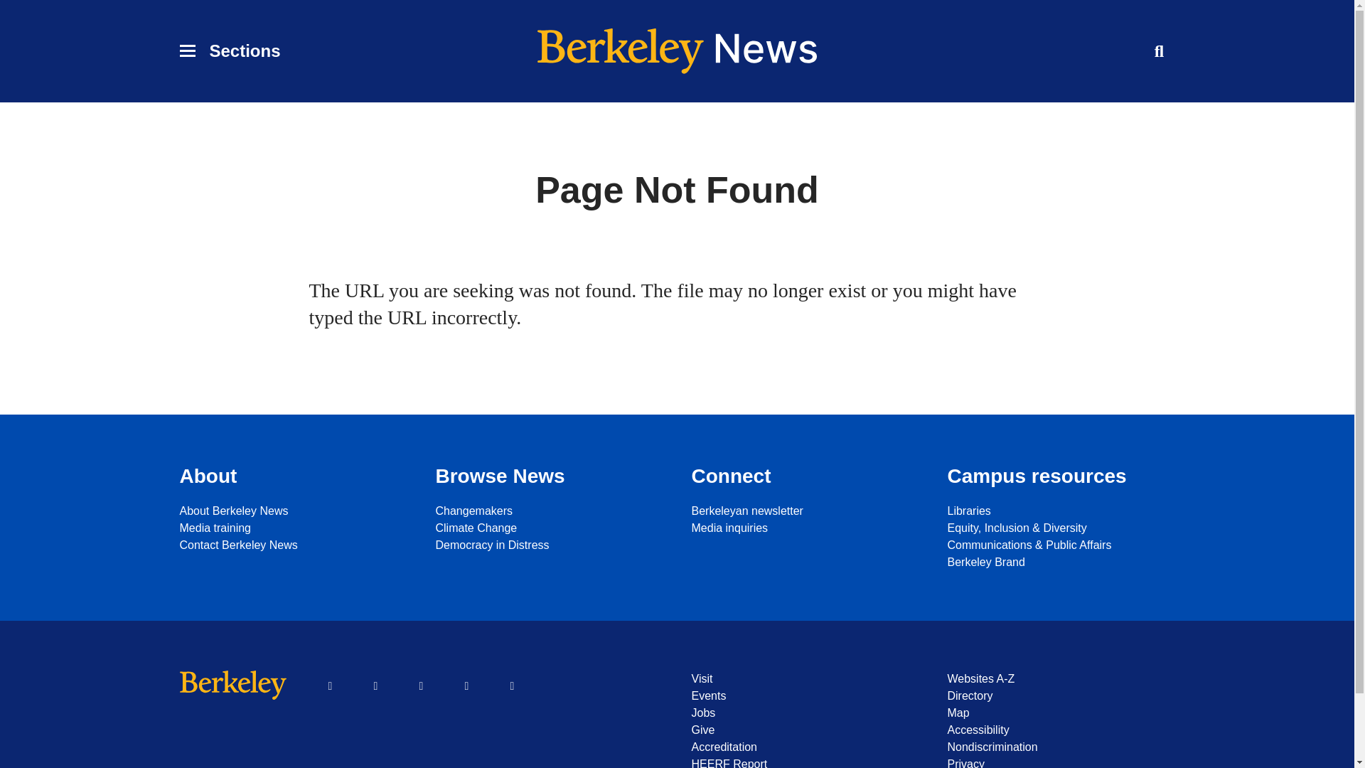 The height and width of the screenshot is (768, 1365). I want to click on Nondiscrimination, so click(1061, 747).